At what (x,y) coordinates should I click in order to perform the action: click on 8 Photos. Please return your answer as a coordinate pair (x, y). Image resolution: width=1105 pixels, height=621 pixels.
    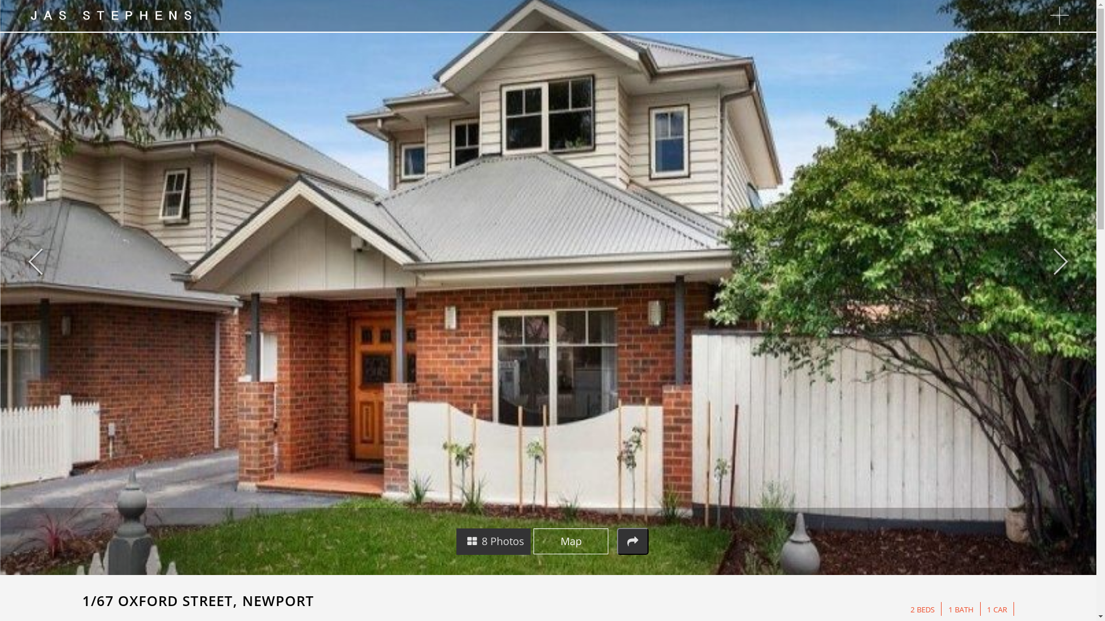
    Looking at the image, I should click on (494, 541).